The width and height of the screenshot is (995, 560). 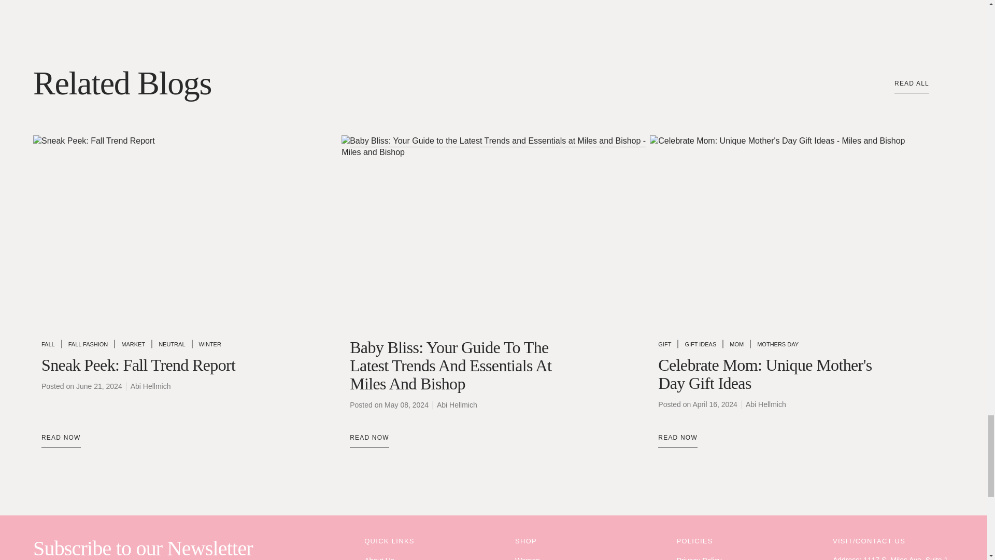 I want to click on gift, so click(x=664, y=344).